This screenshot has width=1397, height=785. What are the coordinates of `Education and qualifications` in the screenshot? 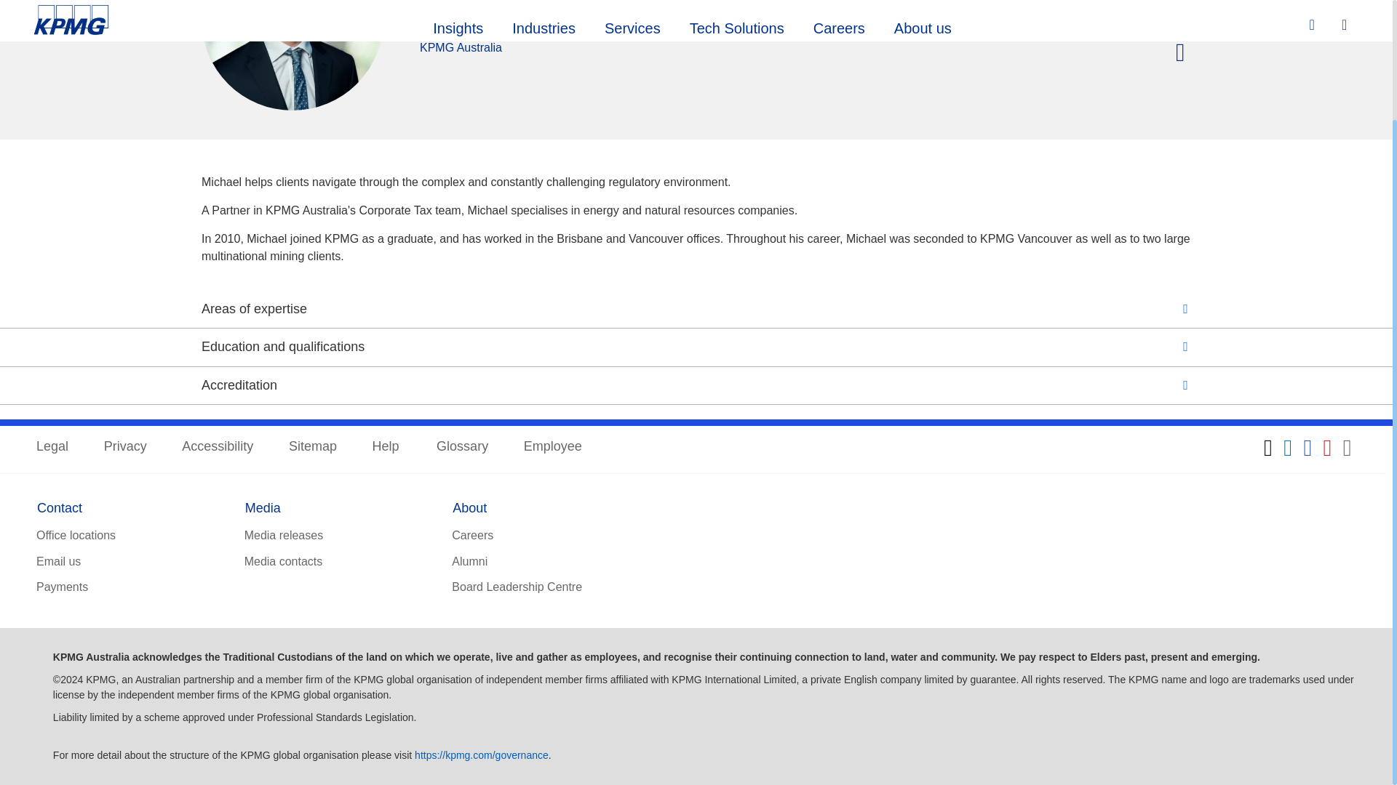 It's located at (696, 346).